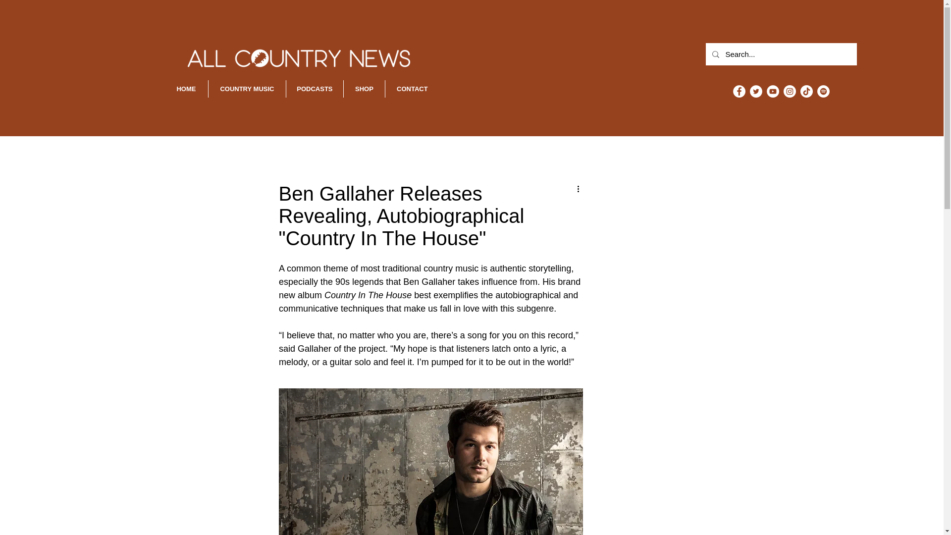 The height and width of the screenshot is (535, 951). Describe the element at coordinates (412, 89) in the screenshot. I see `CONTACT` at that location.